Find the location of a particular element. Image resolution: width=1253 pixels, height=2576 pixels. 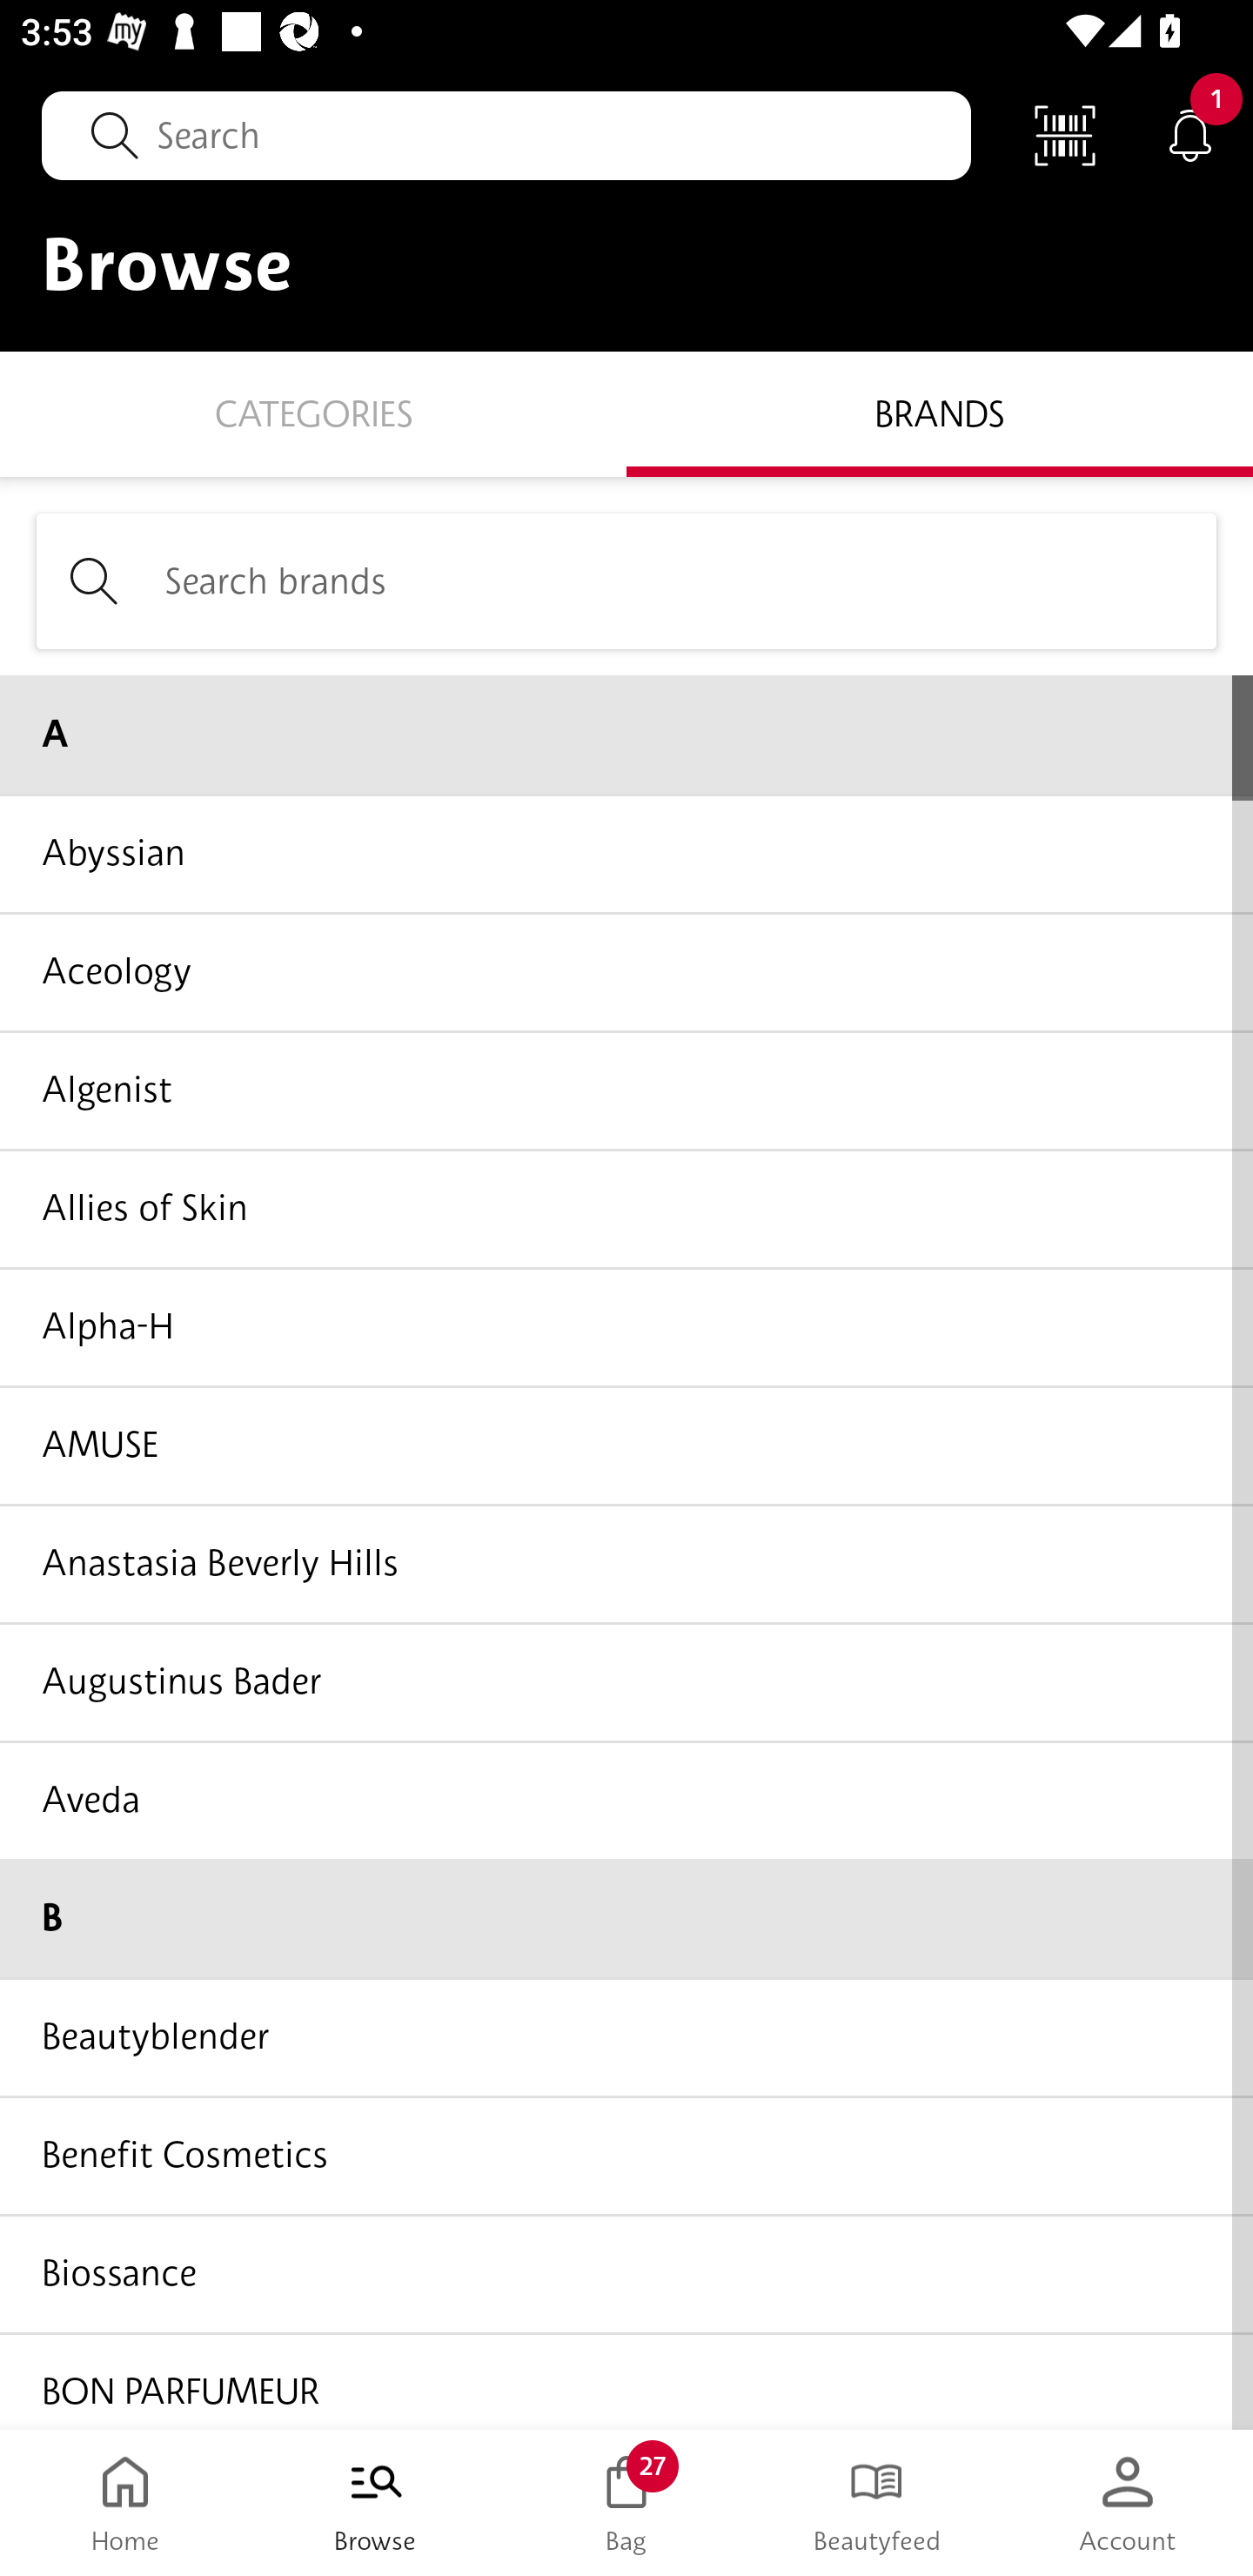

Aveda is located at coordinates (626, 1800).